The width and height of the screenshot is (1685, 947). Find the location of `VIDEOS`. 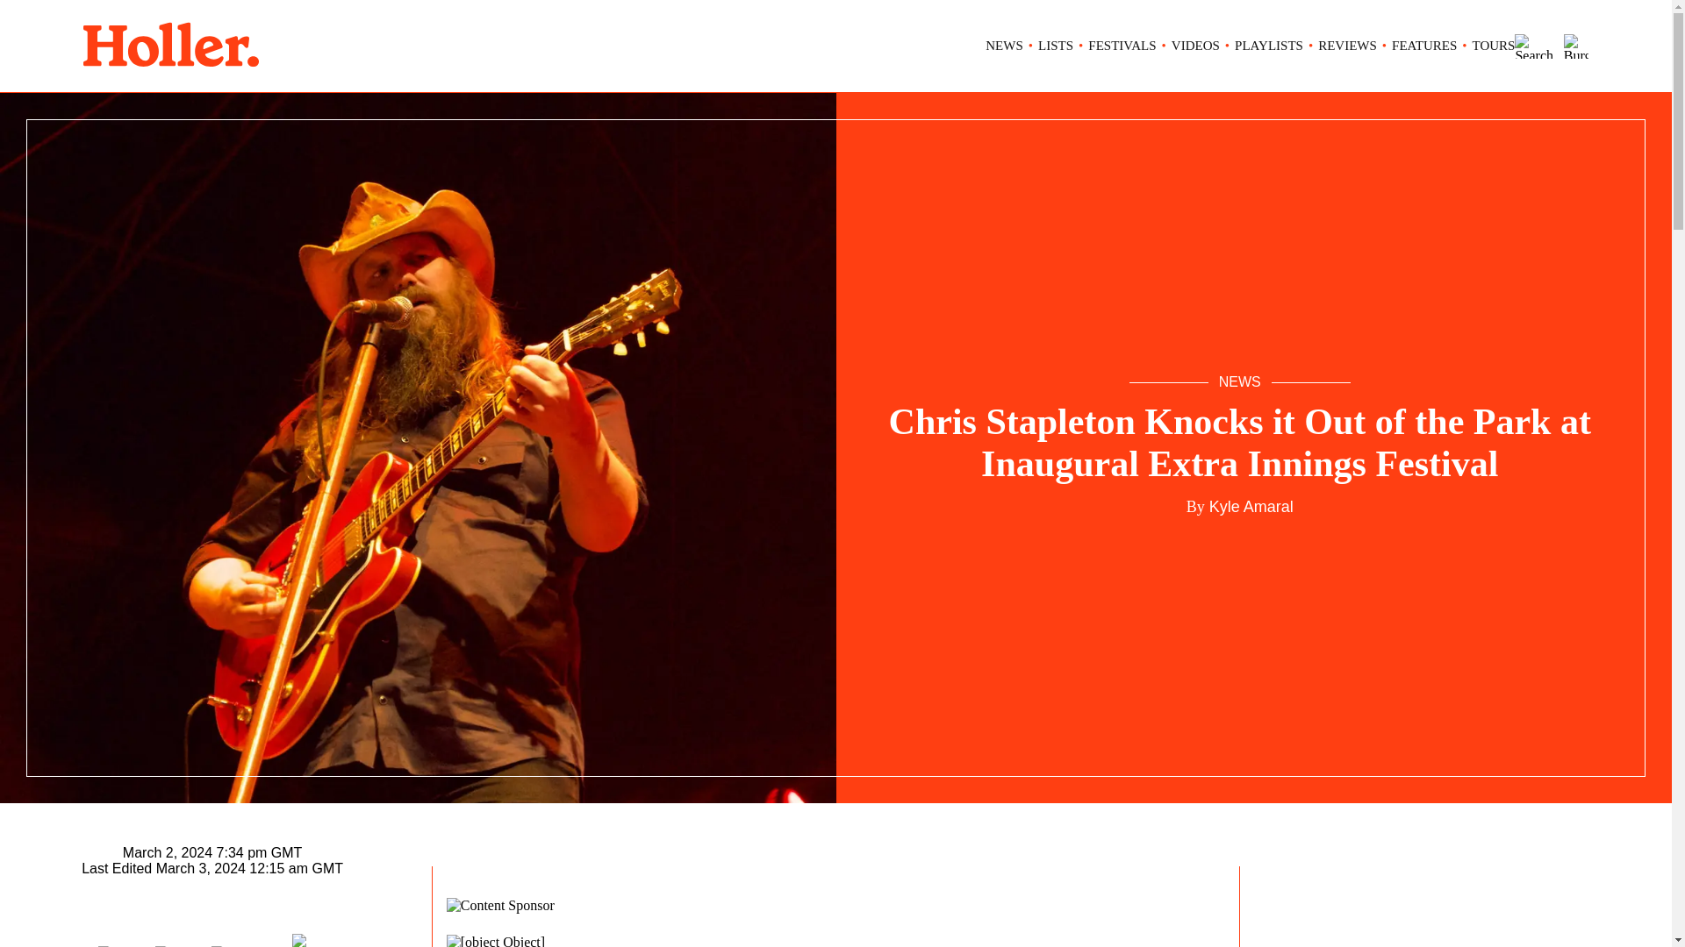

VIDEOS is located at coordinates (1195, 46).